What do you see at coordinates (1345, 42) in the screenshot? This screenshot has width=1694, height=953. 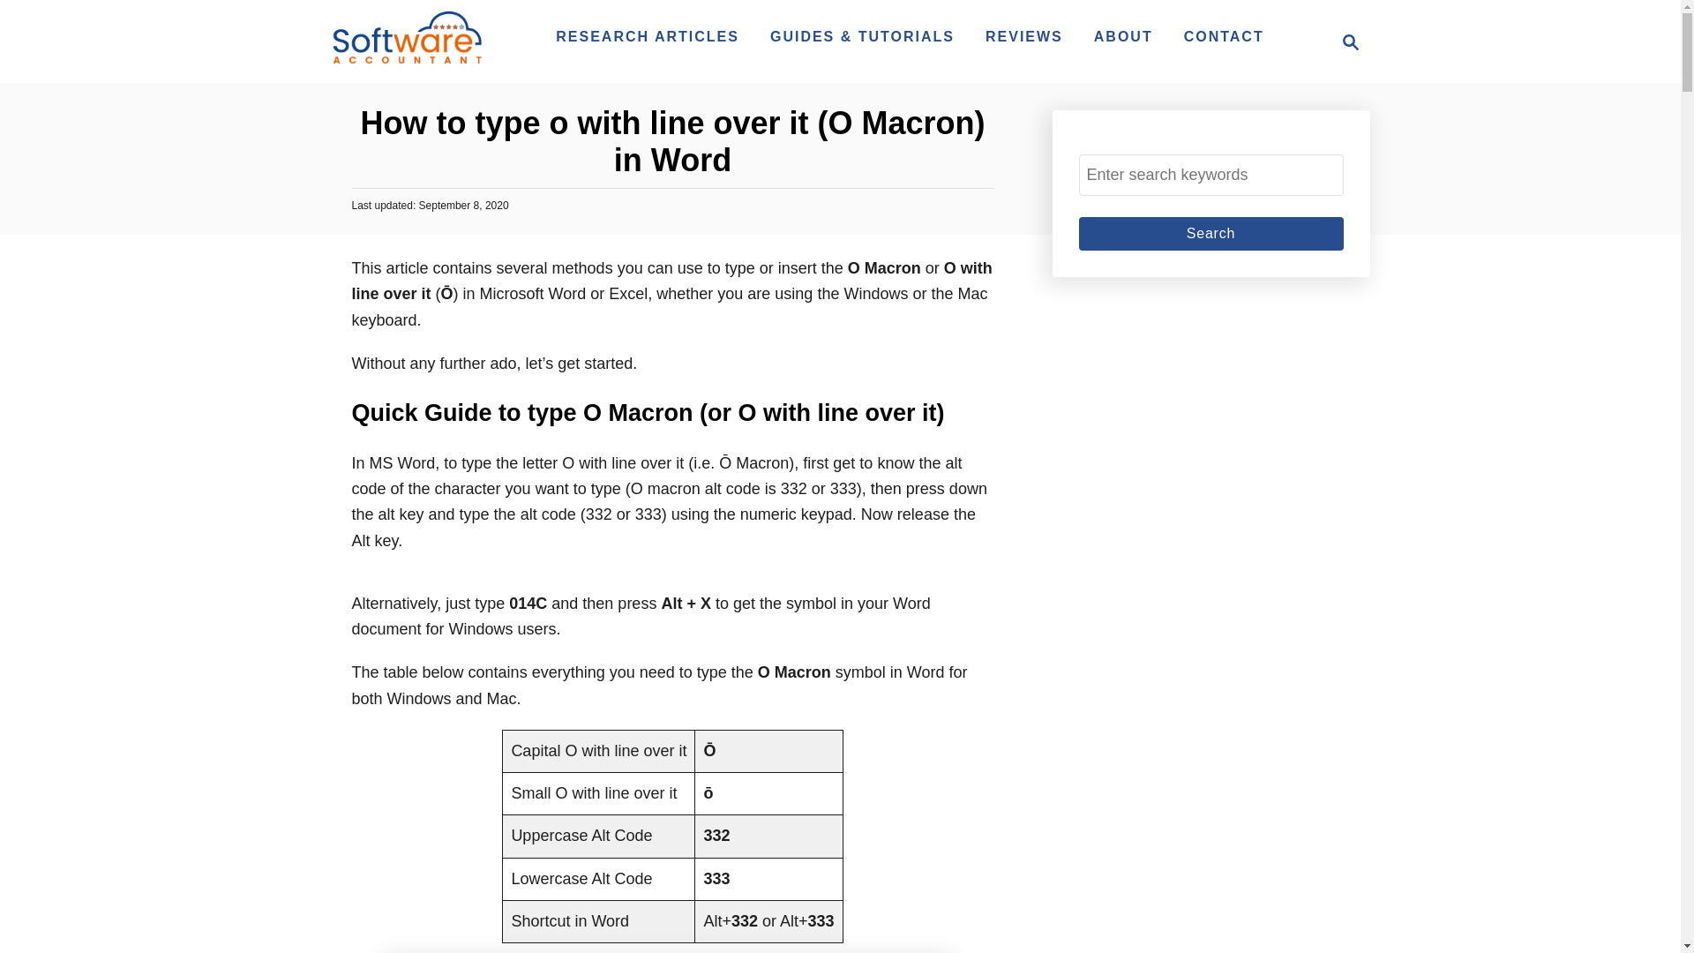 I see `Search` at bounding box center [1345, 42].